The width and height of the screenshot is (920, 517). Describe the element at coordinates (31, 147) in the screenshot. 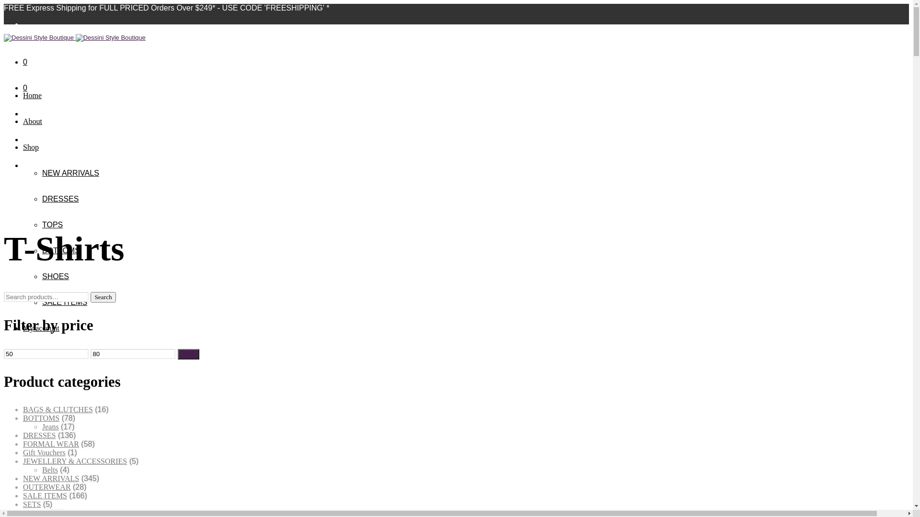

I see `Shop` at that location.